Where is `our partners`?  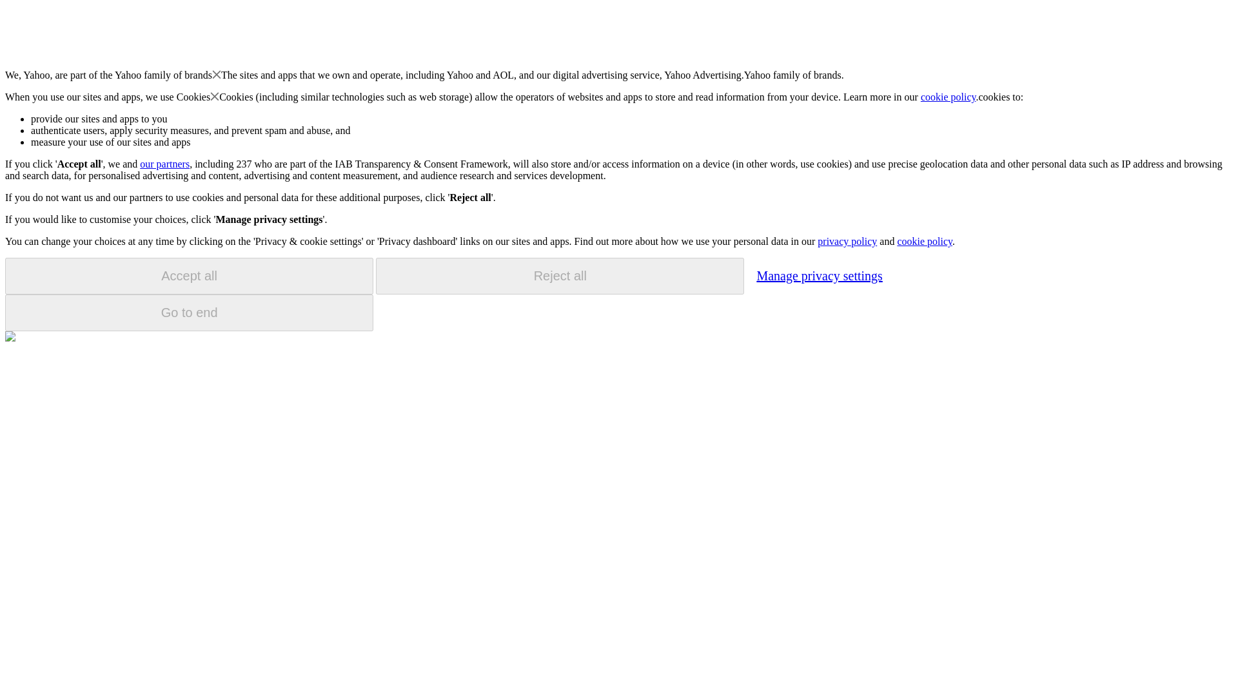
our partners is located at coordinates (164, 164).